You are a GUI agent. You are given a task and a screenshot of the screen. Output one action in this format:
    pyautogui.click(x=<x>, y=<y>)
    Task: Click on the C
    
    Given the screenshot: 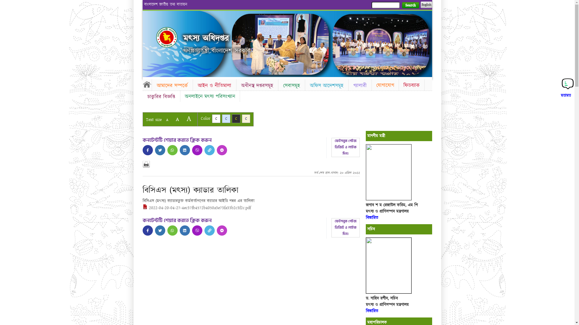 What is the action you would take?
    pyautogui.click(x=246, y=119)
    